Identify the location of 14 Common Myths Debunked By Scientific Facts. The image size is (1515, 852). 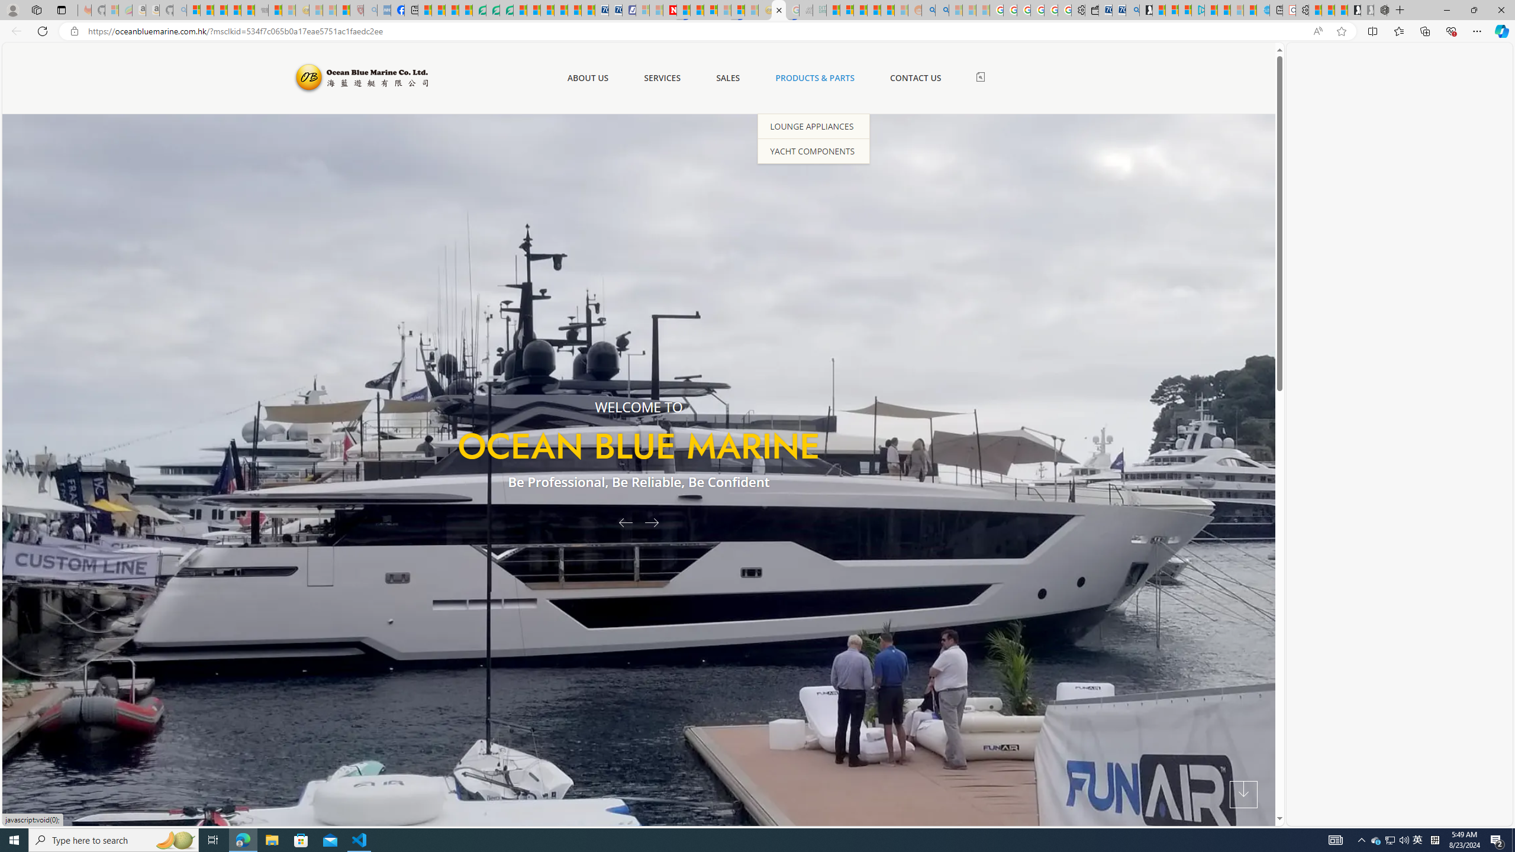
(697, 10).